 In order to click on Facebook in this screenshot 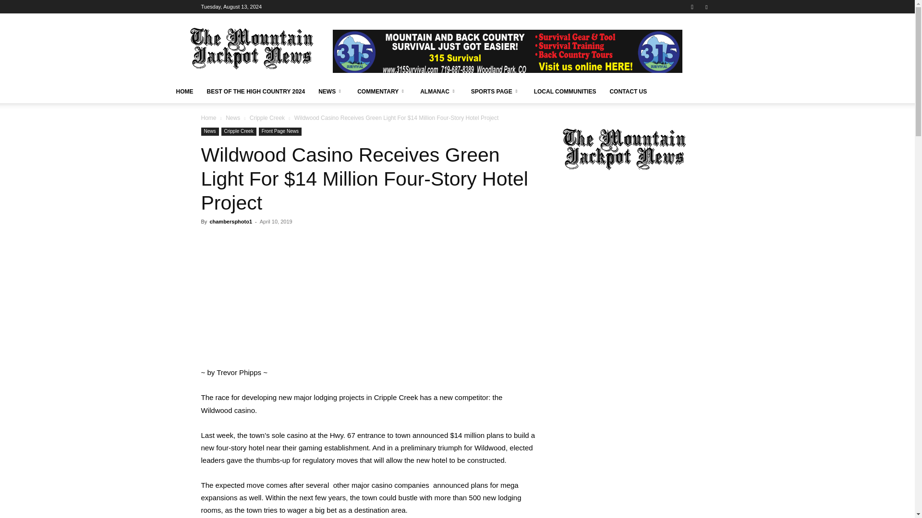, I will do `click(706, 7)`.